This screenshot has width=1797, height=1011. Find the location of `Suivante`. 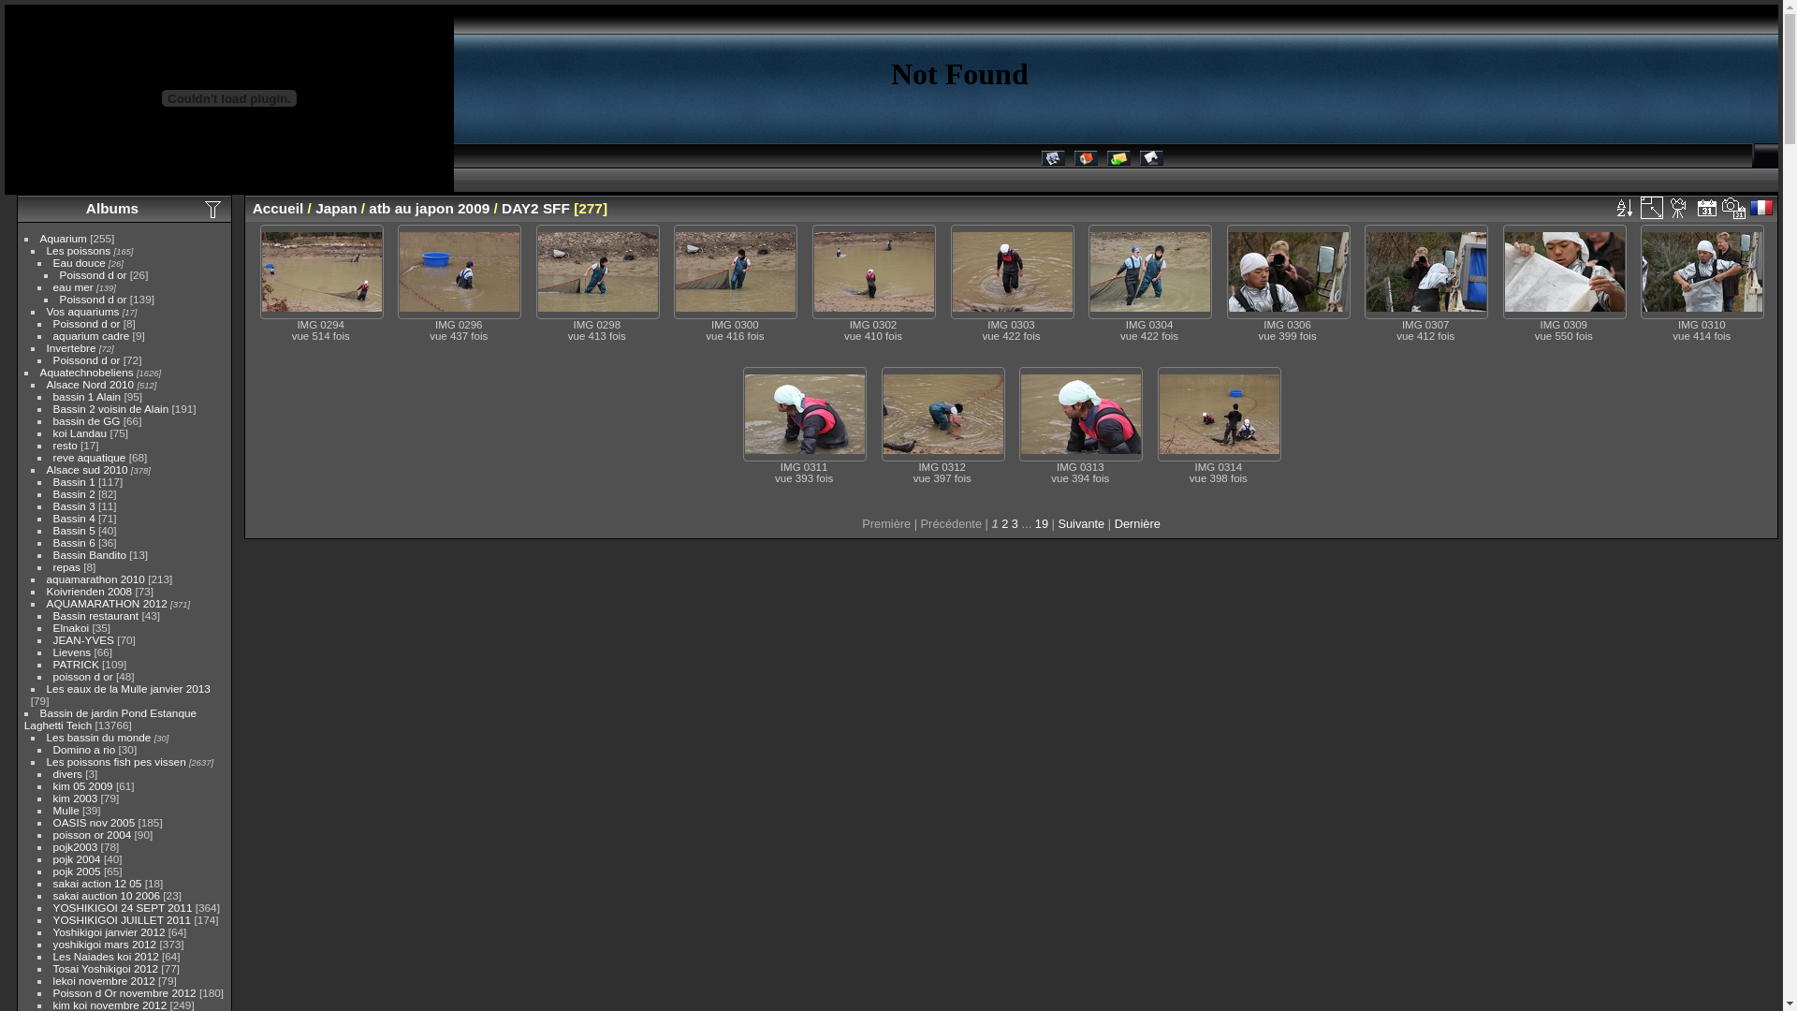

Suivante is located at coordinates (1081, 524).